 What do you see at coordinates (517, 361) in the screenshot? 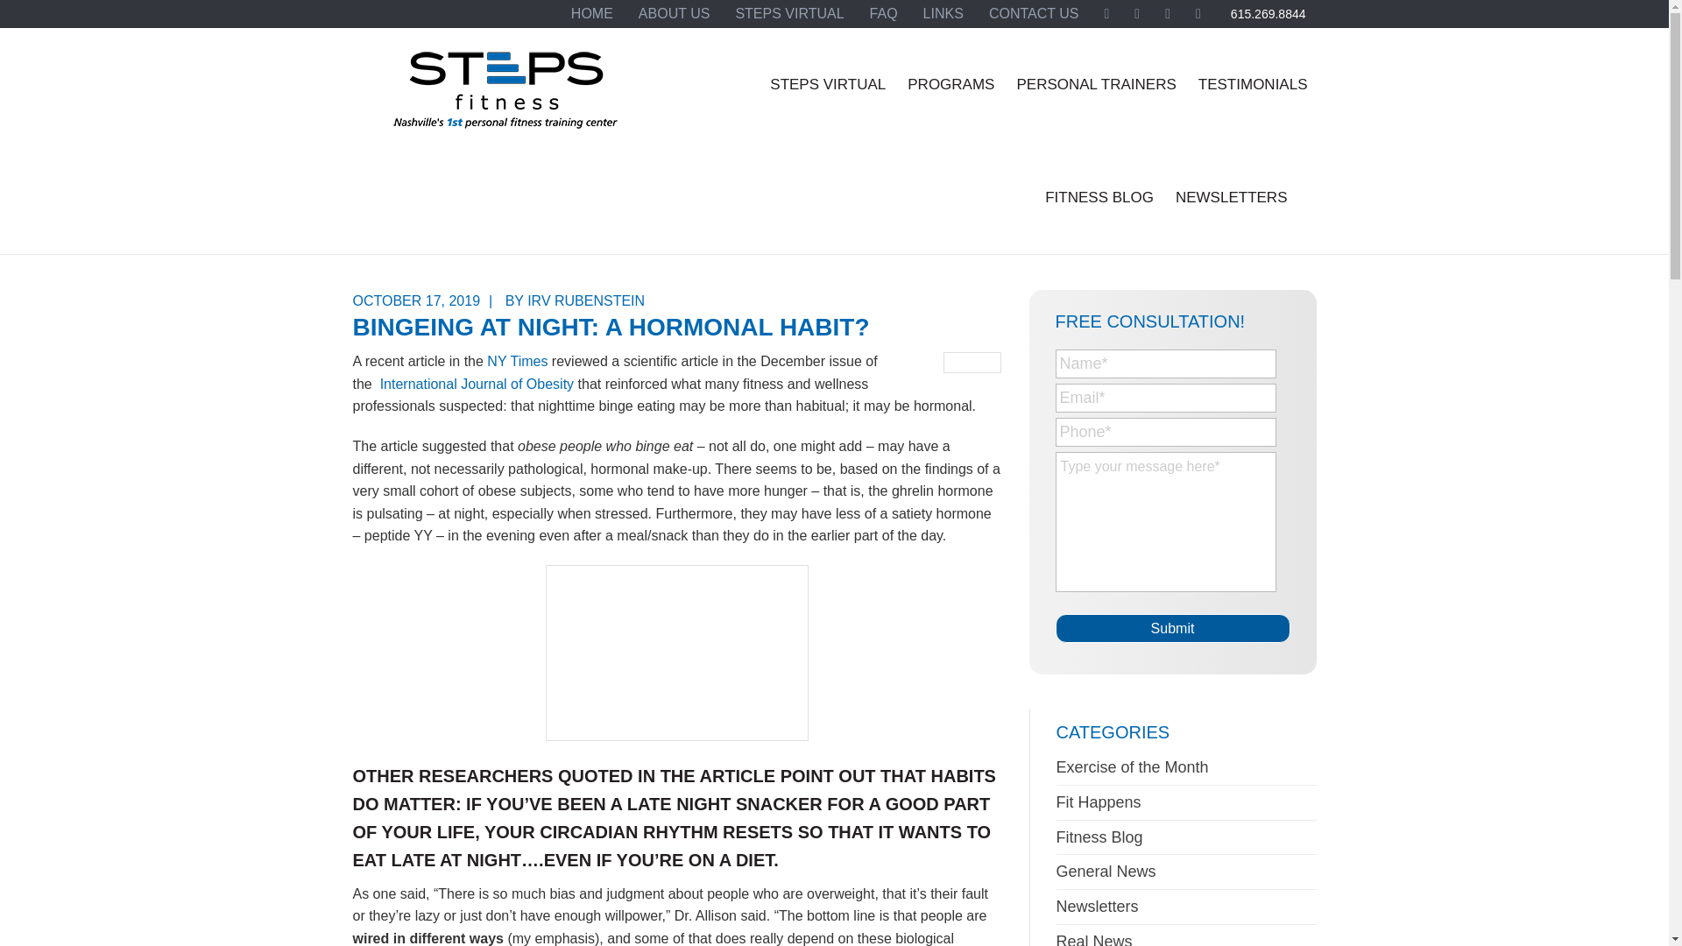
I see `NY Times` at bounding box center [517, 361].